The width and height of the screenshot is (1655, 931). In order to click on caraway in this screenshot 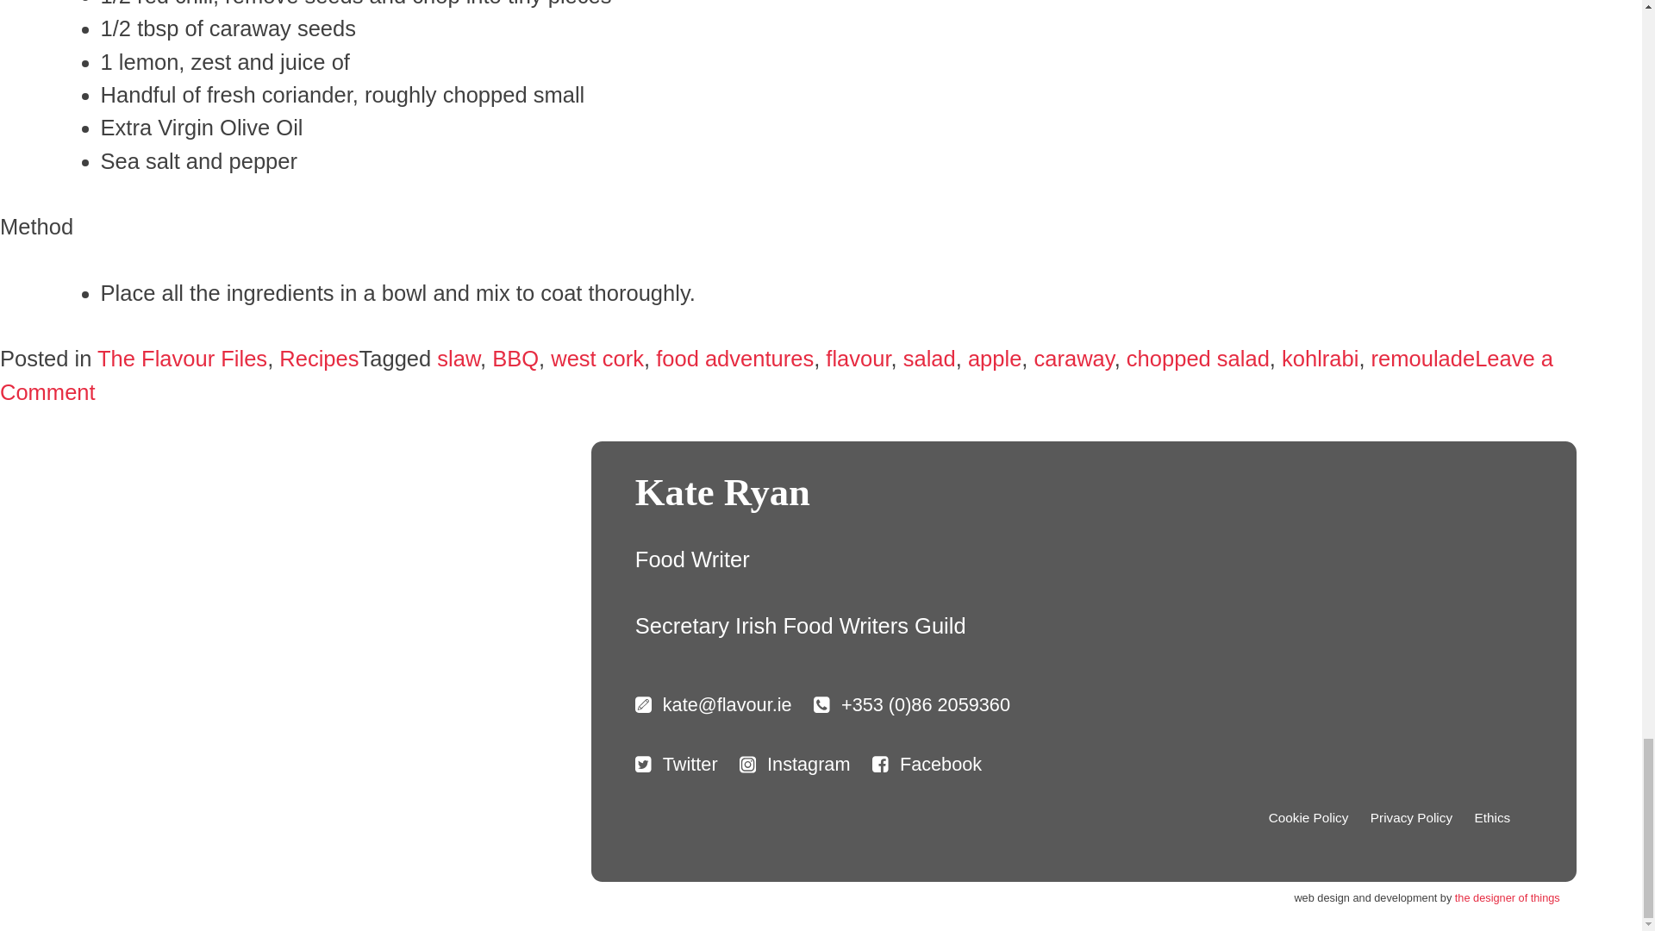, I will do `click(1074, 358)`.